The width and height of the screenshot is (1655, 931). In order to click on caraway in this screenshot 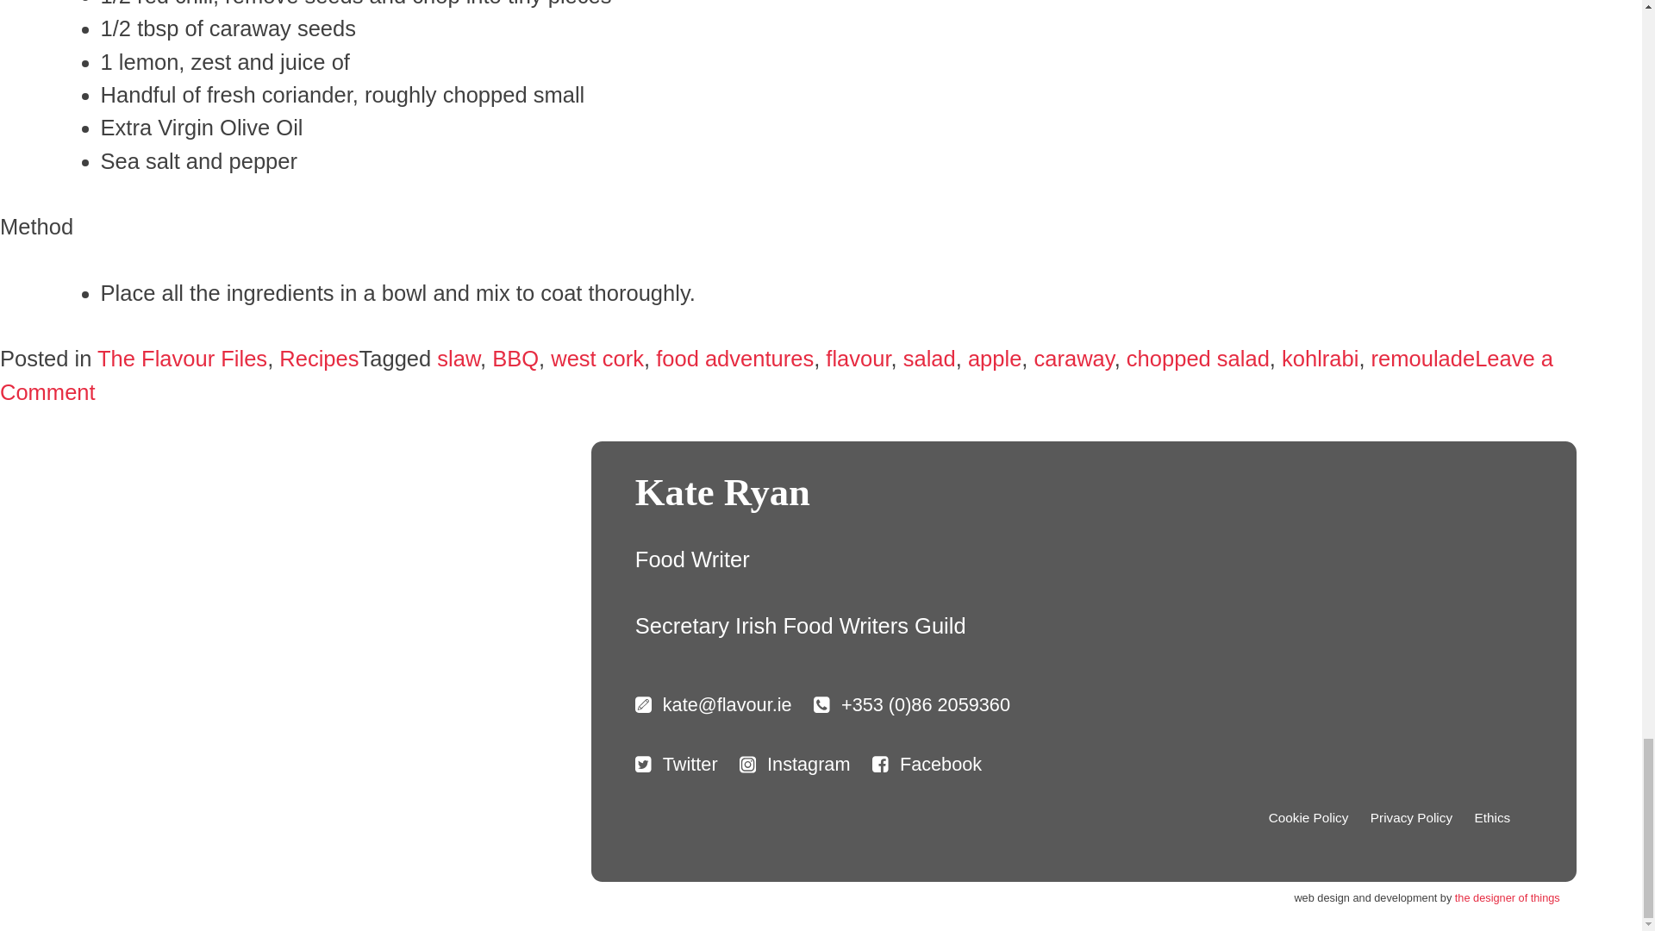, I will do `click(1074, 358)`.